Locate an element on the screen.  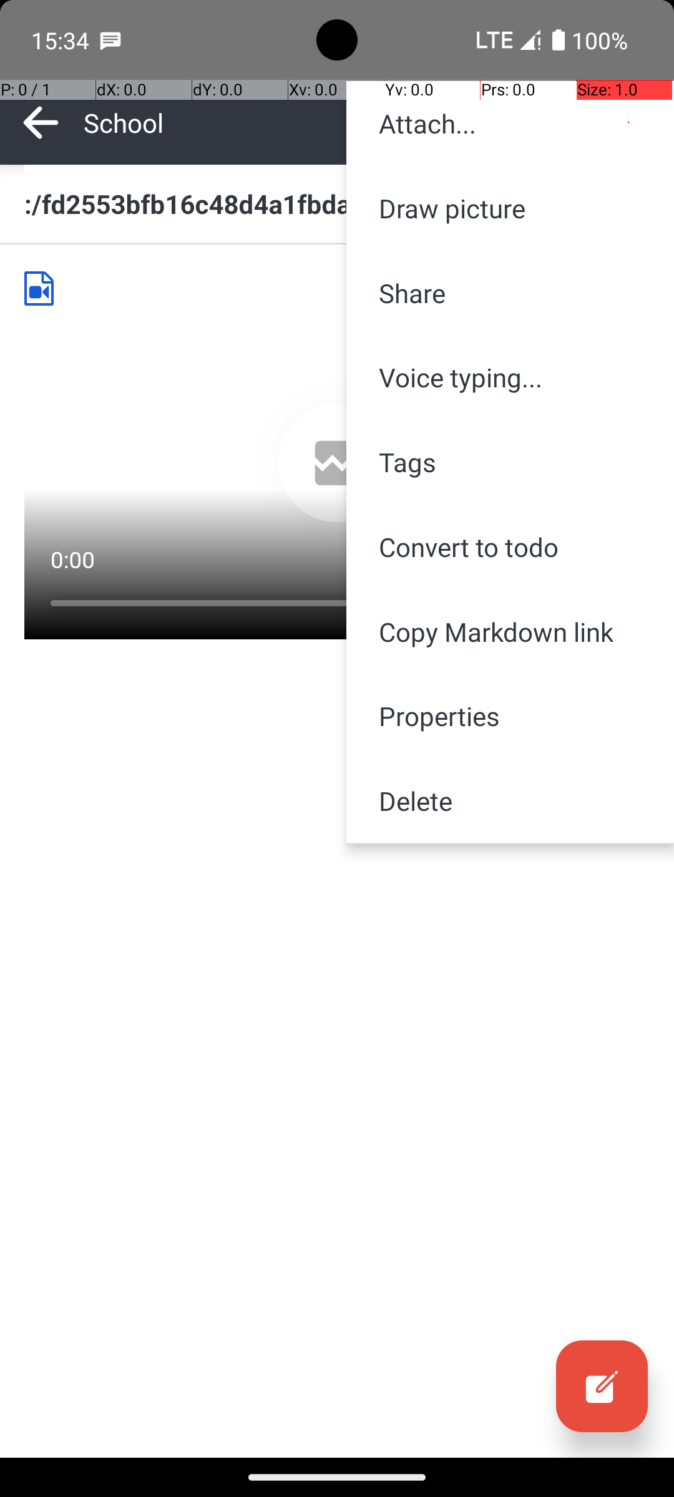
elapsed time: 0:00, video time scrubber is located at coordinates (337, 619).